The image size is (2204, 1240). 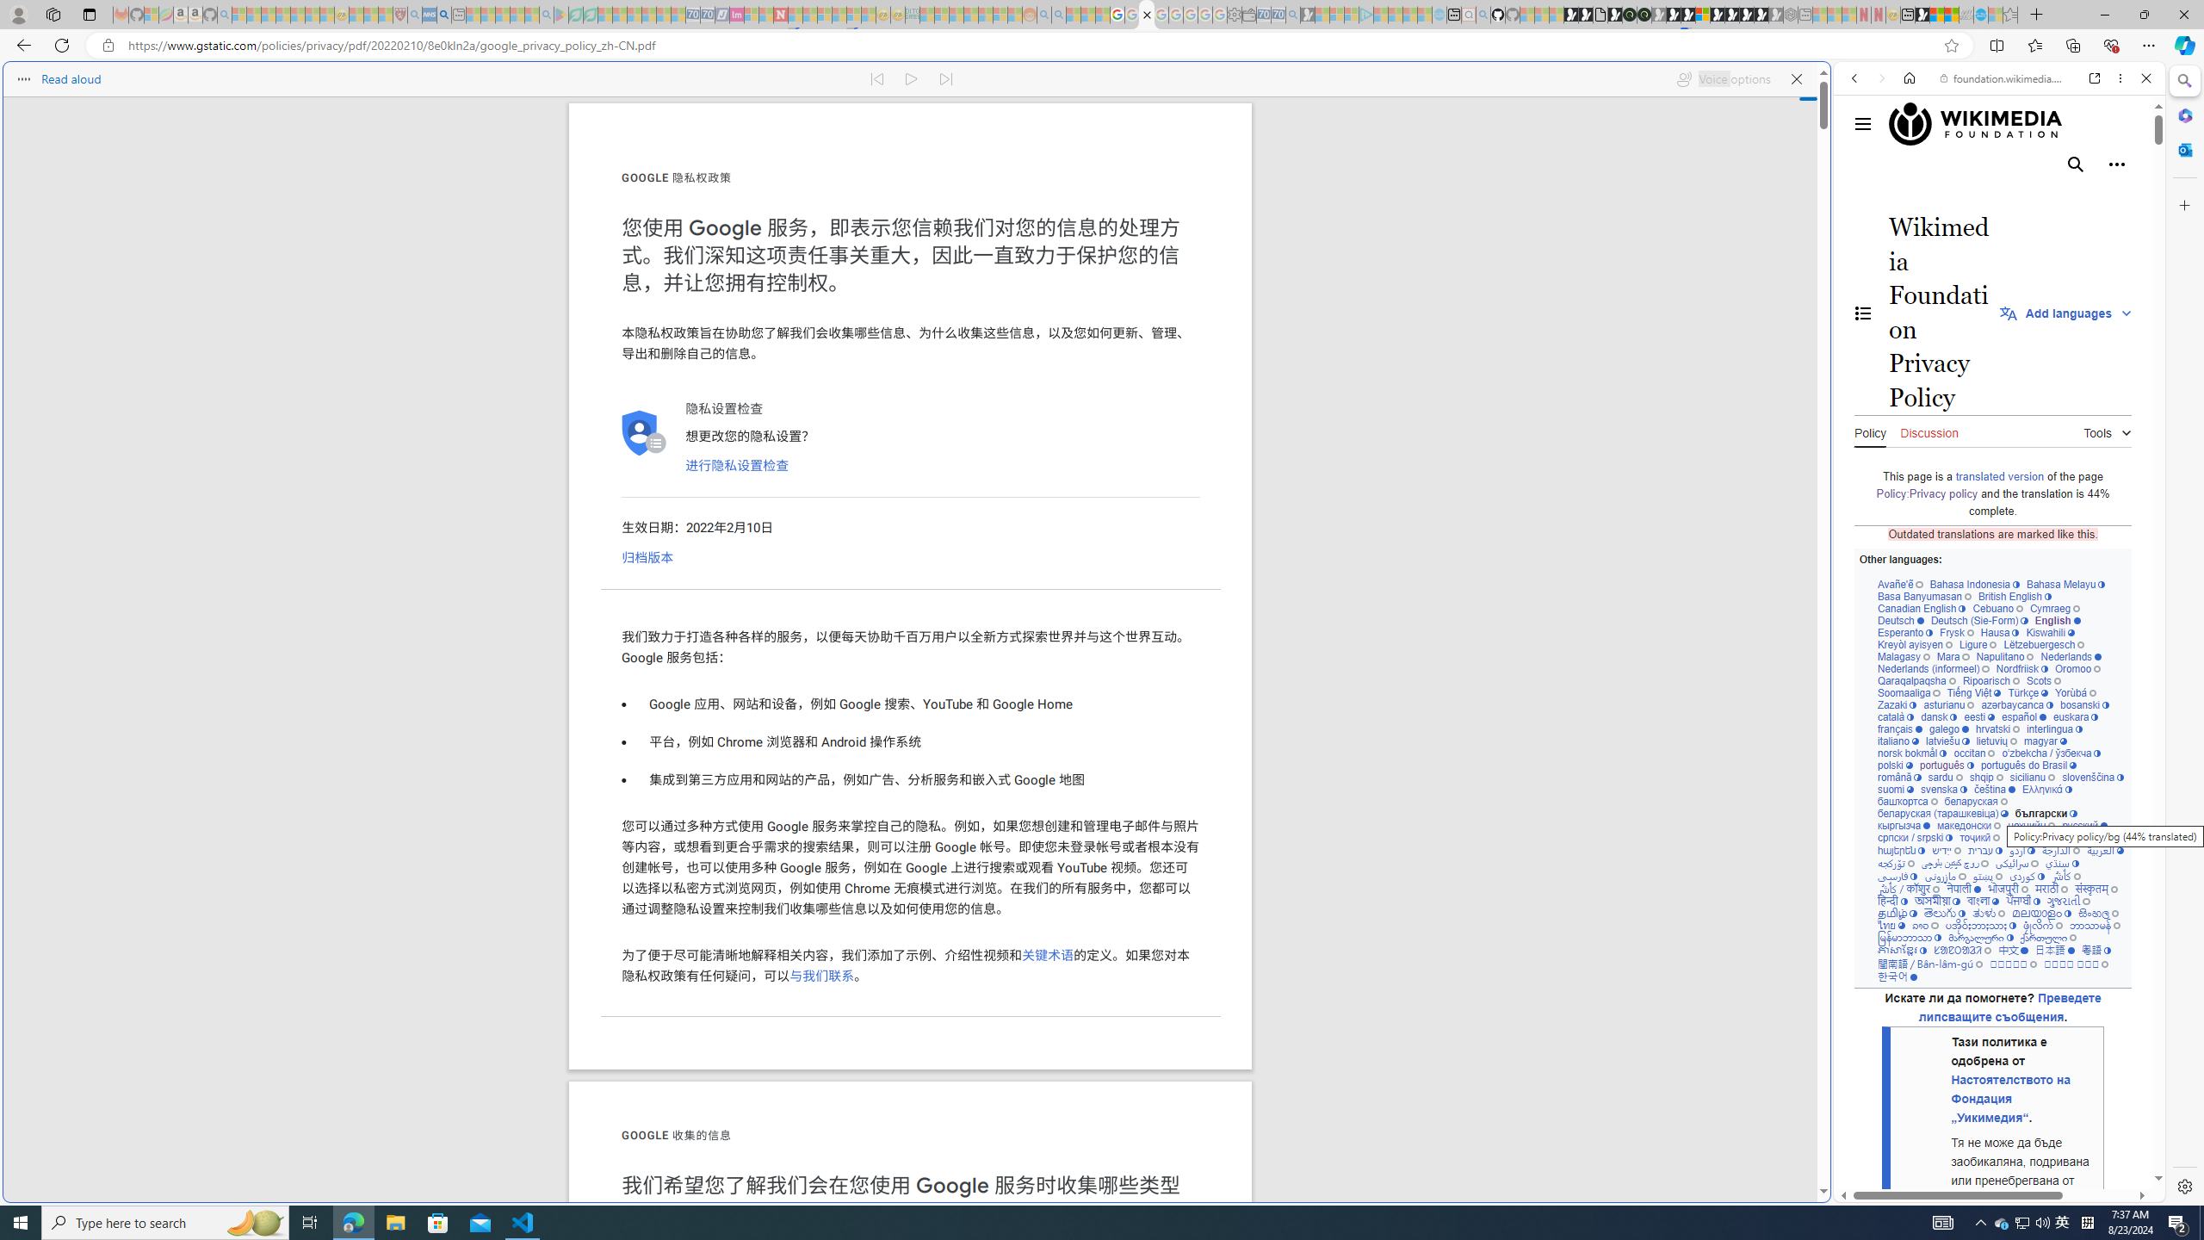 I want to click on Read previous paragraph, so click(x=876, y=79).